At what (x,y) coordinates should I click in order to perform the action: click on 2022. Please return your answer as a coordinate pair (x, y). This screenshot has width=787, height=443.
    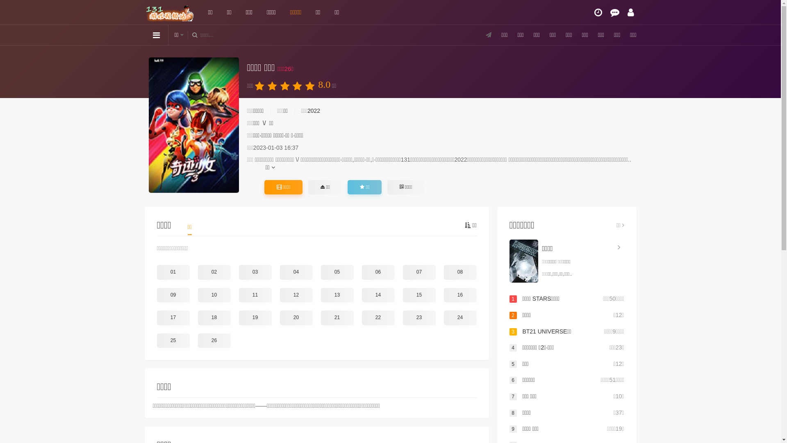
    Looking at the image, I should click on (314, 111).